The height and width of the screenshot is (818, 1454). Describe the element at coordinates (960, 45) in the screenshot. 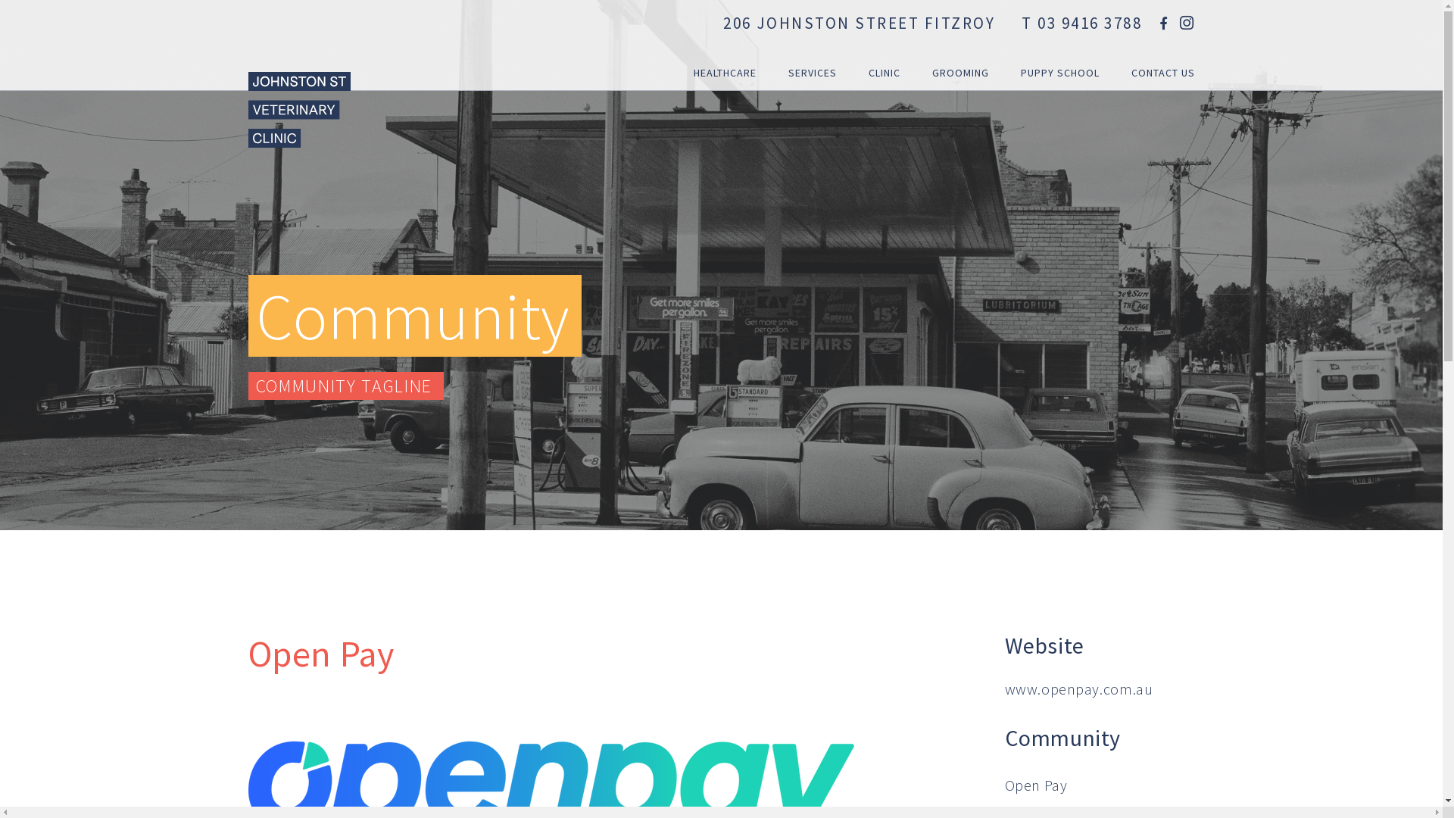

I see `GROOMING` at that location.